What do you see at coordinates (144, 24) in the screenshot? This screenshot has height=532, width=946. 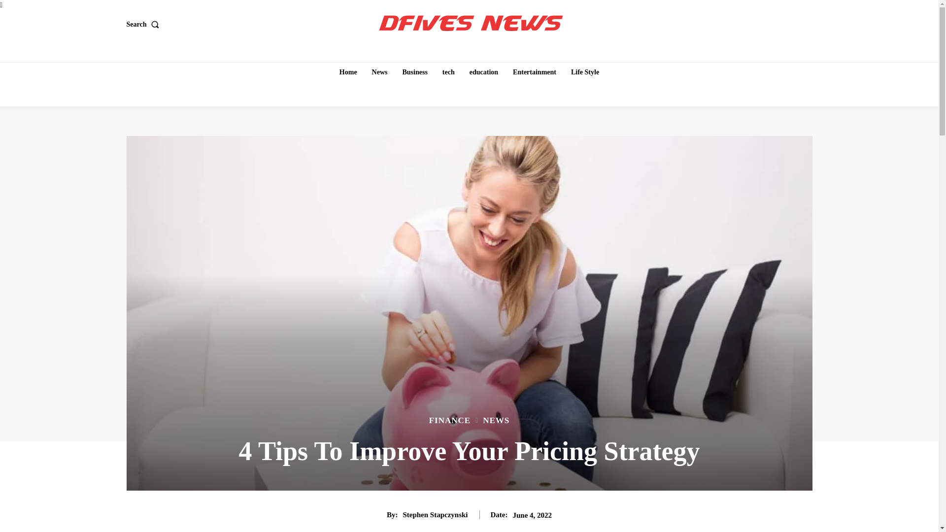 I see `Search` at bounding box center [144, 24].